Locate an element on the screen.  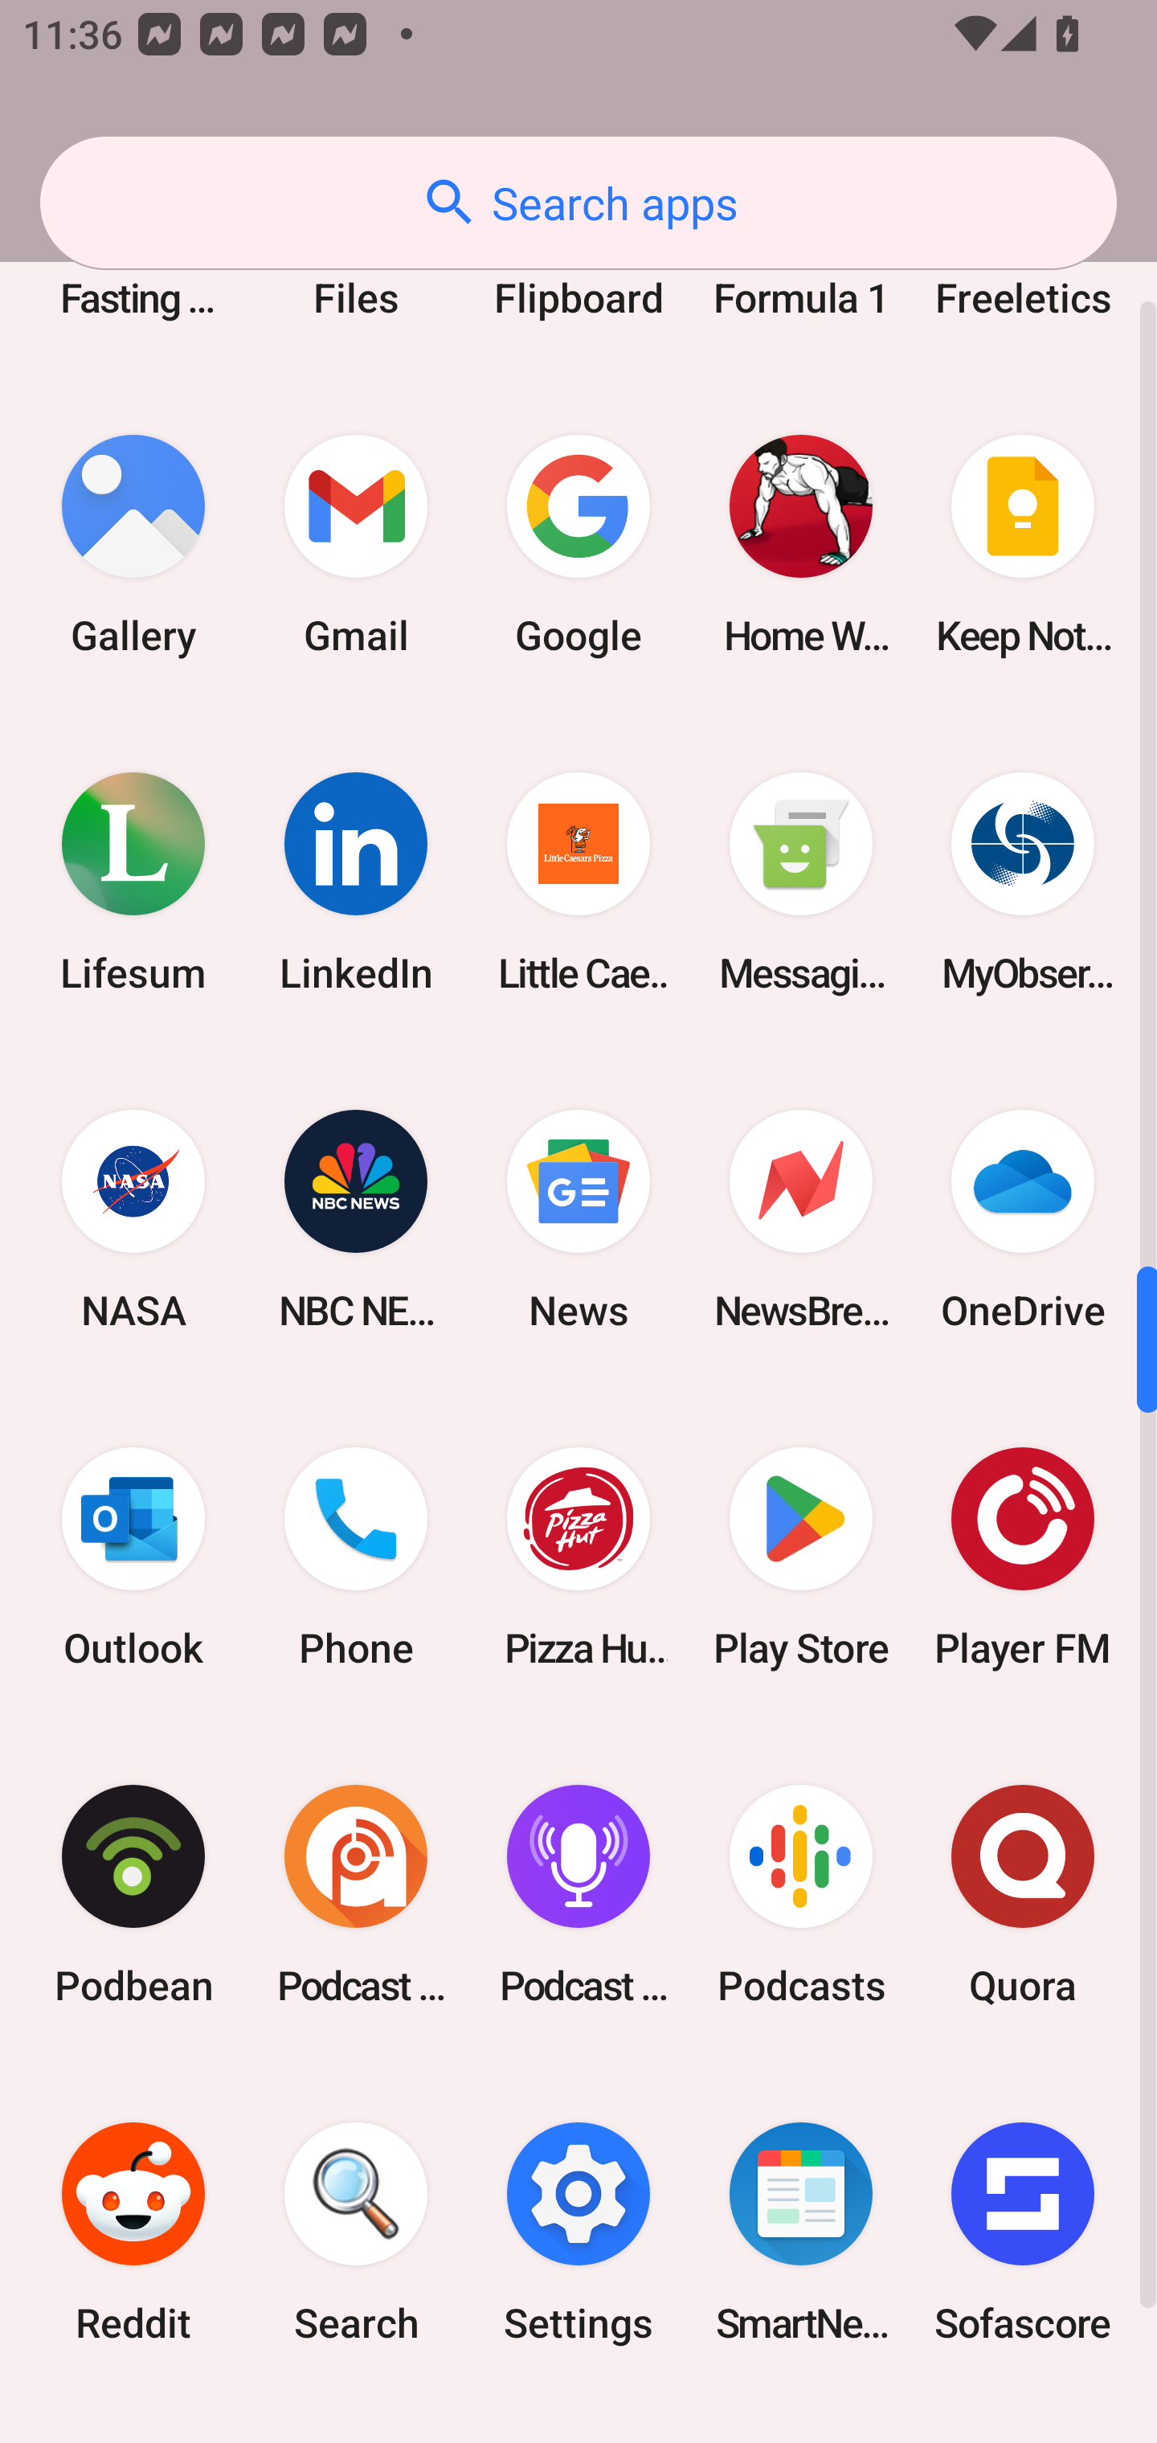
NBC NEWS is located at coordinates (356, 1218).